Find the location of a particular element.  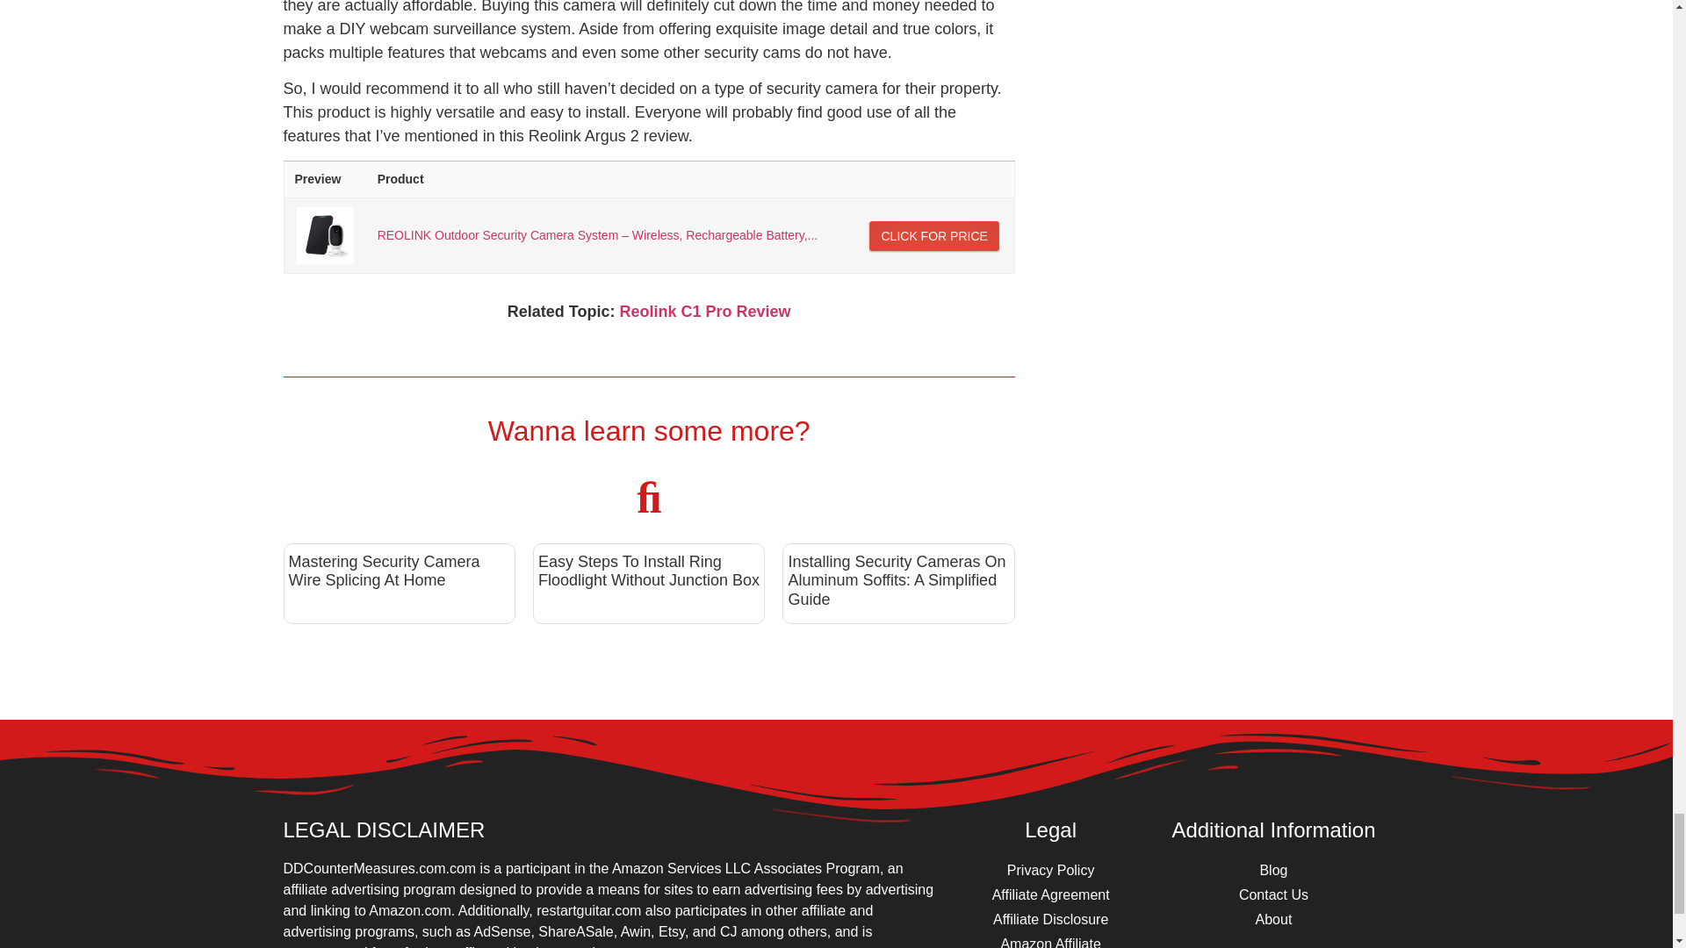

Reolink C1 Pro Review is located at coordinates (704, 311).